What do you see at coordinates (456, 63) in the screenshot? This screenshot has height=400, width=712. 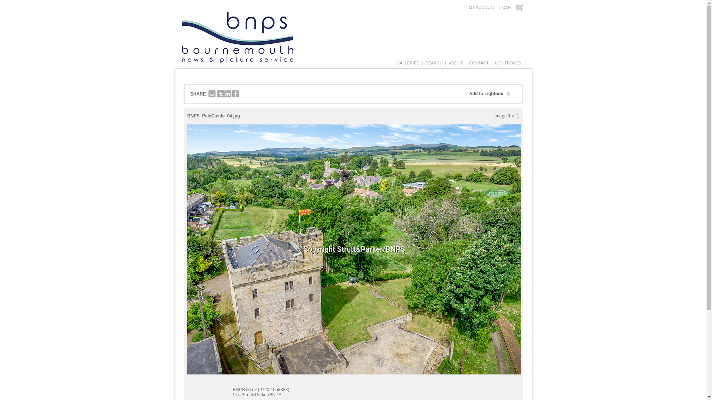 I see `ABOUT` at bounding box center [456, 63].